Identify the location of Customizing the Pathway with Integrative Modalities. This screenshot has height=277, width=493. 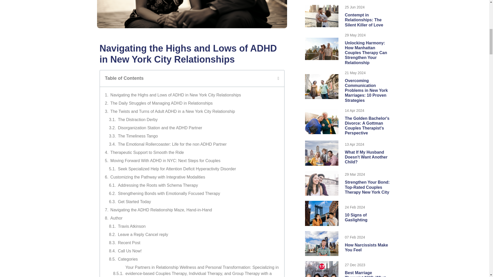
(158, 177).